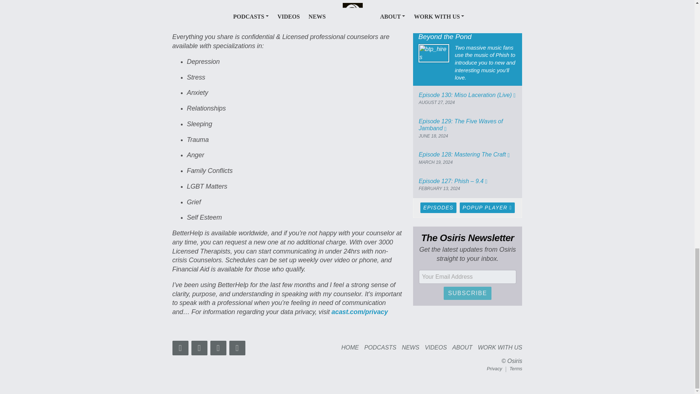  I want to click on Twitter, so click(180, 348).